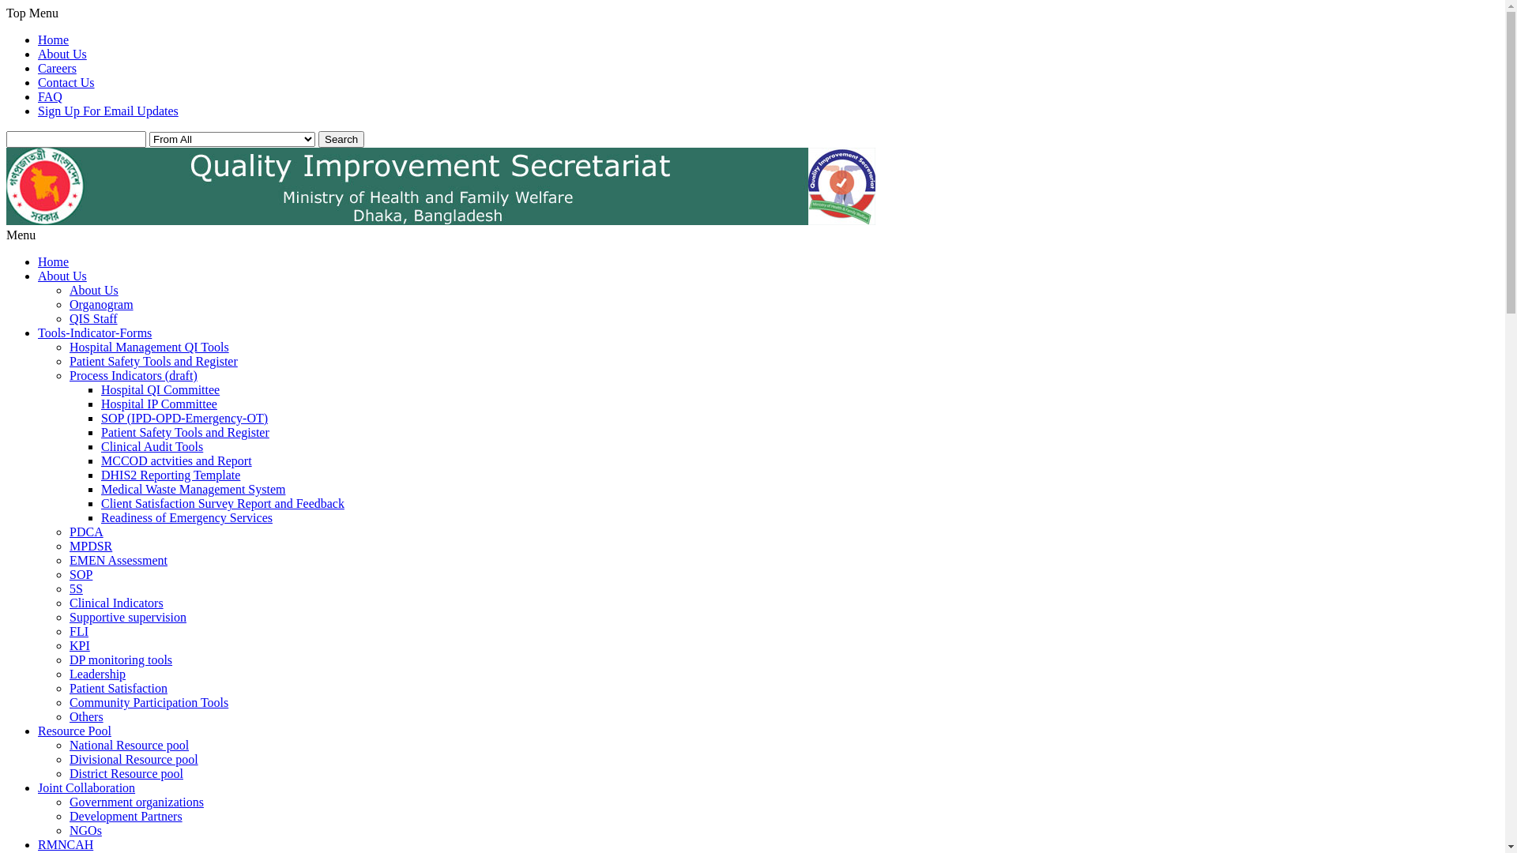 This screenshot has height=853, width=1517. I want to click on Medical Waste Management System, so click(193, 490).